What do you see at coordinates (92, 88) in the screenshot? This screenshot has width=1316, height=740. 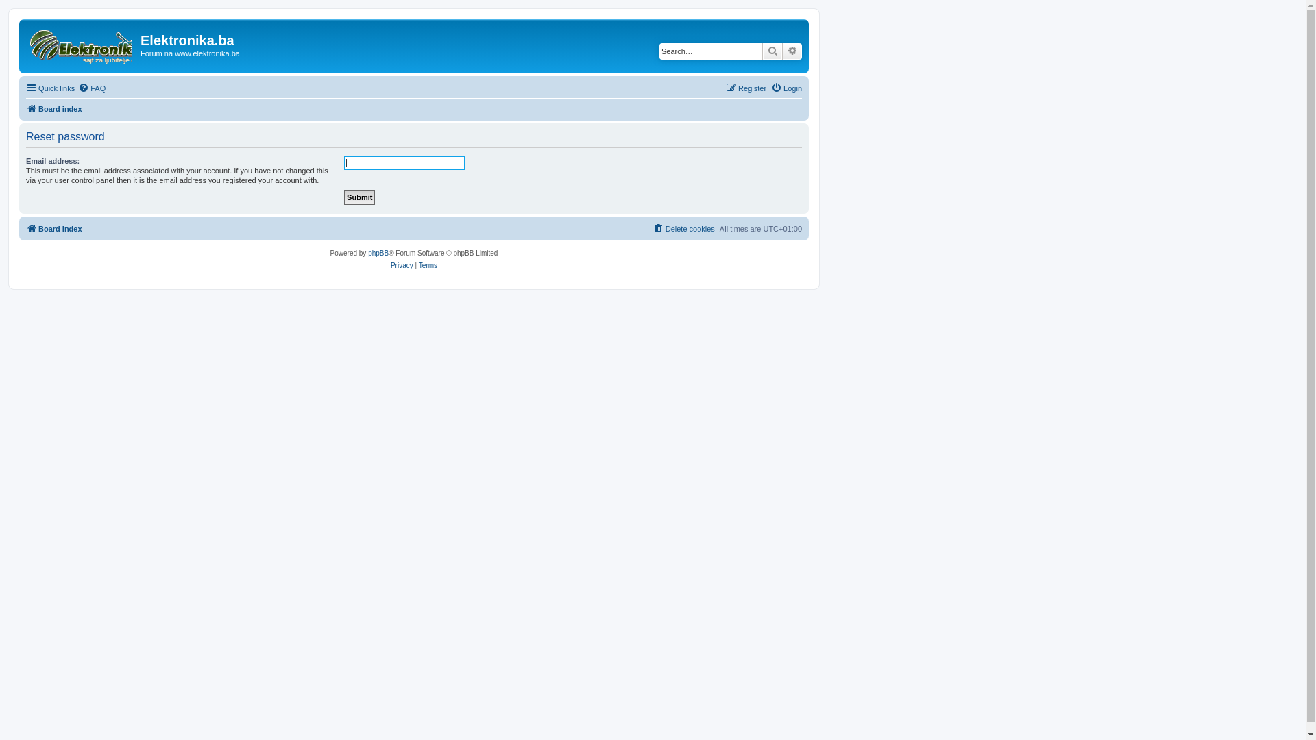 I see `FAQ` at bounding box center [92, 88].